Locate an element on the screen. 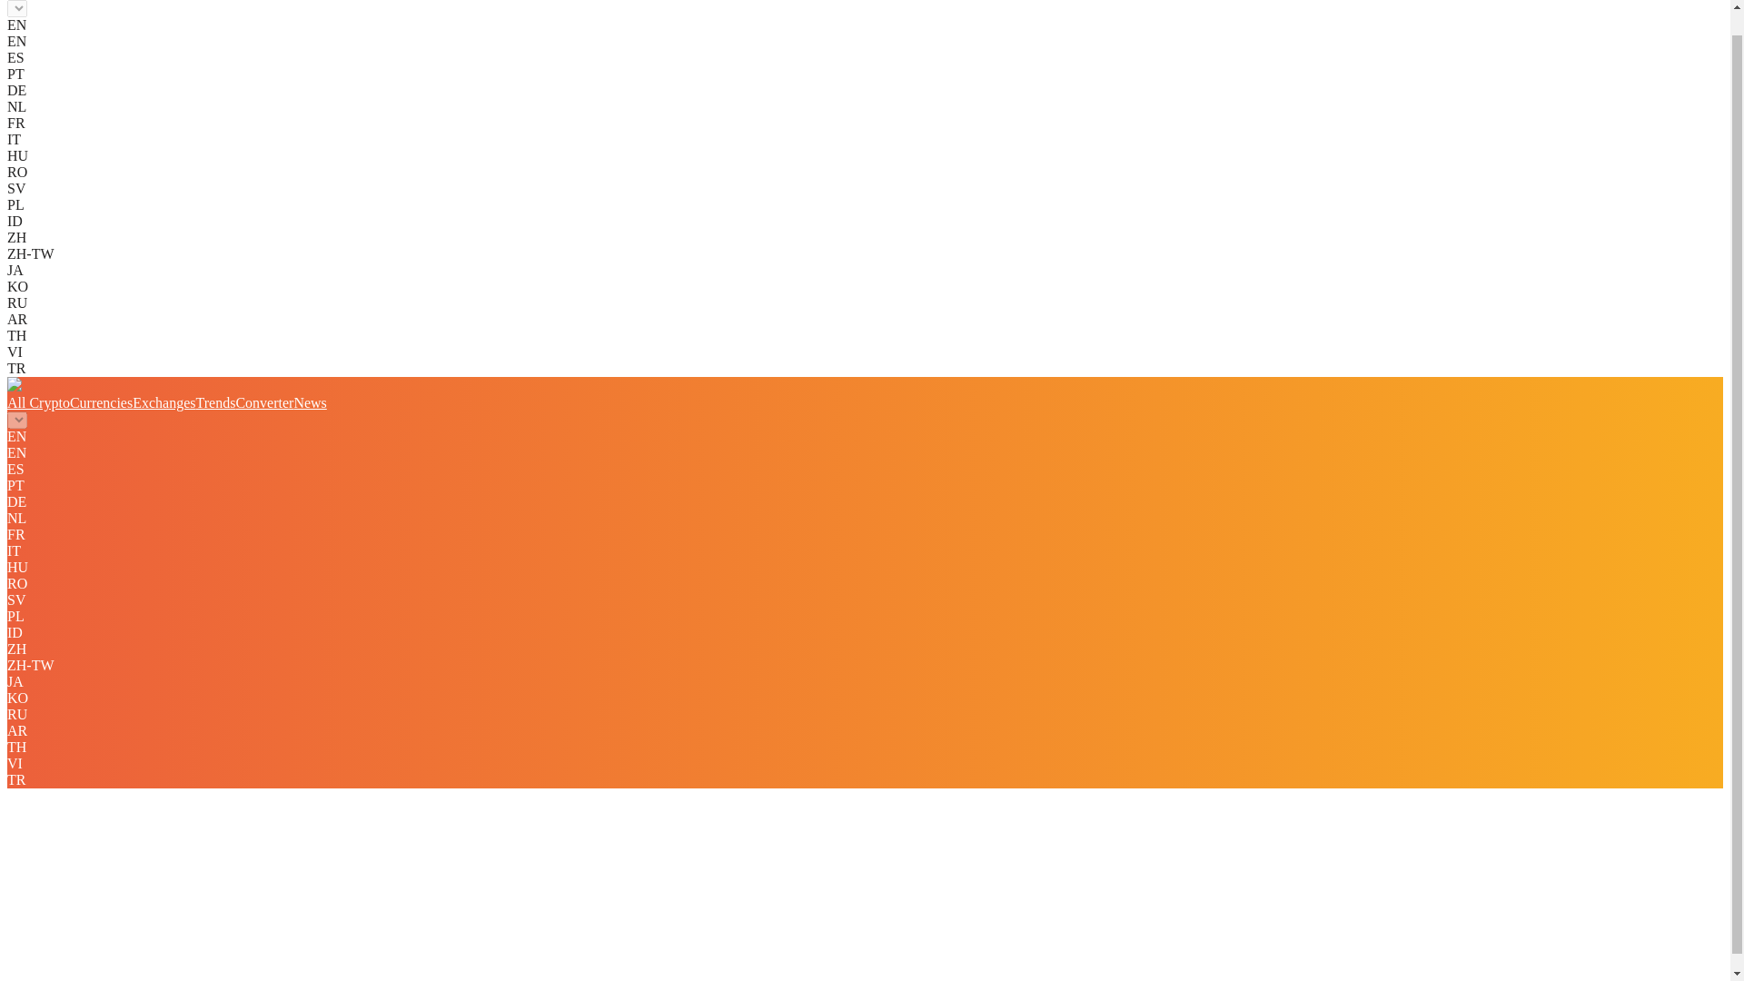  News is located at coordinates (309, 403).